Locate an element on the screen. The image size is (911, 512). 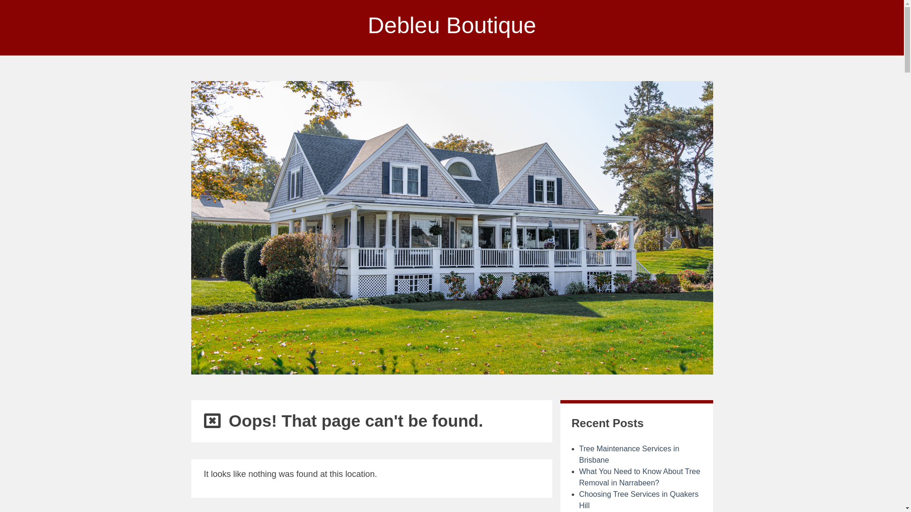
Tree Maintenance Services in Brisbane is located at coordinates (629, 454).